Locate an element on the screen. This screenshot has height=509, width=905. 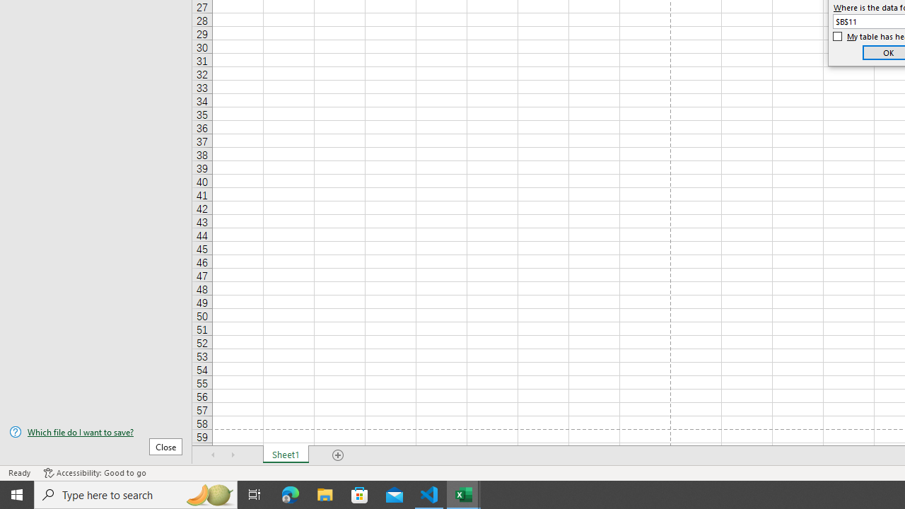
Scroll Right is located at coordinates (233, 455).